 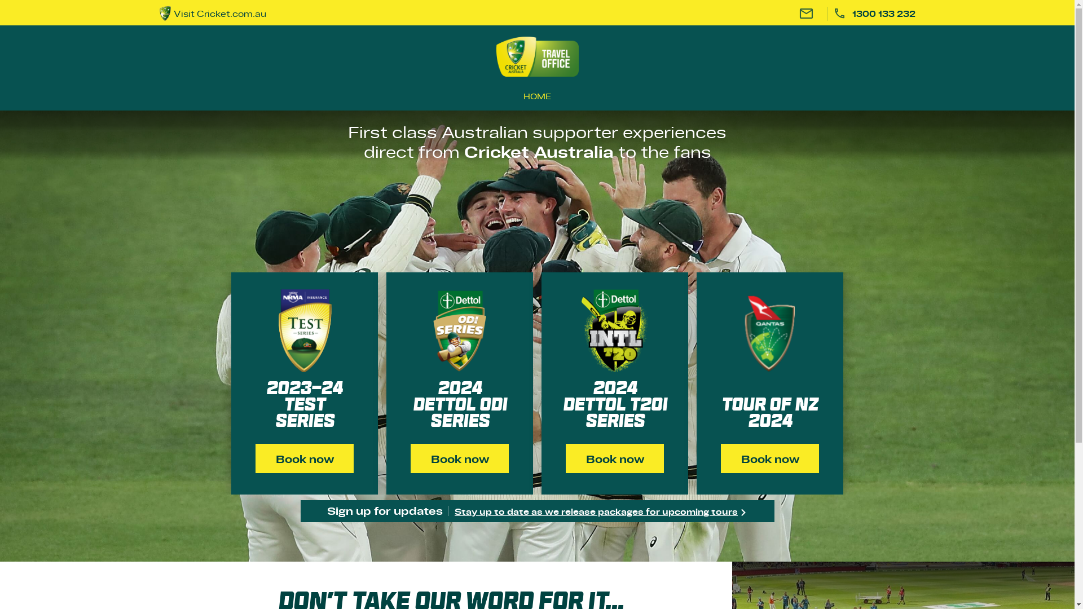 What do you see at coordinates (770, 458) in the screenshot?
I see `Book now` at bounding box center [770, 458].